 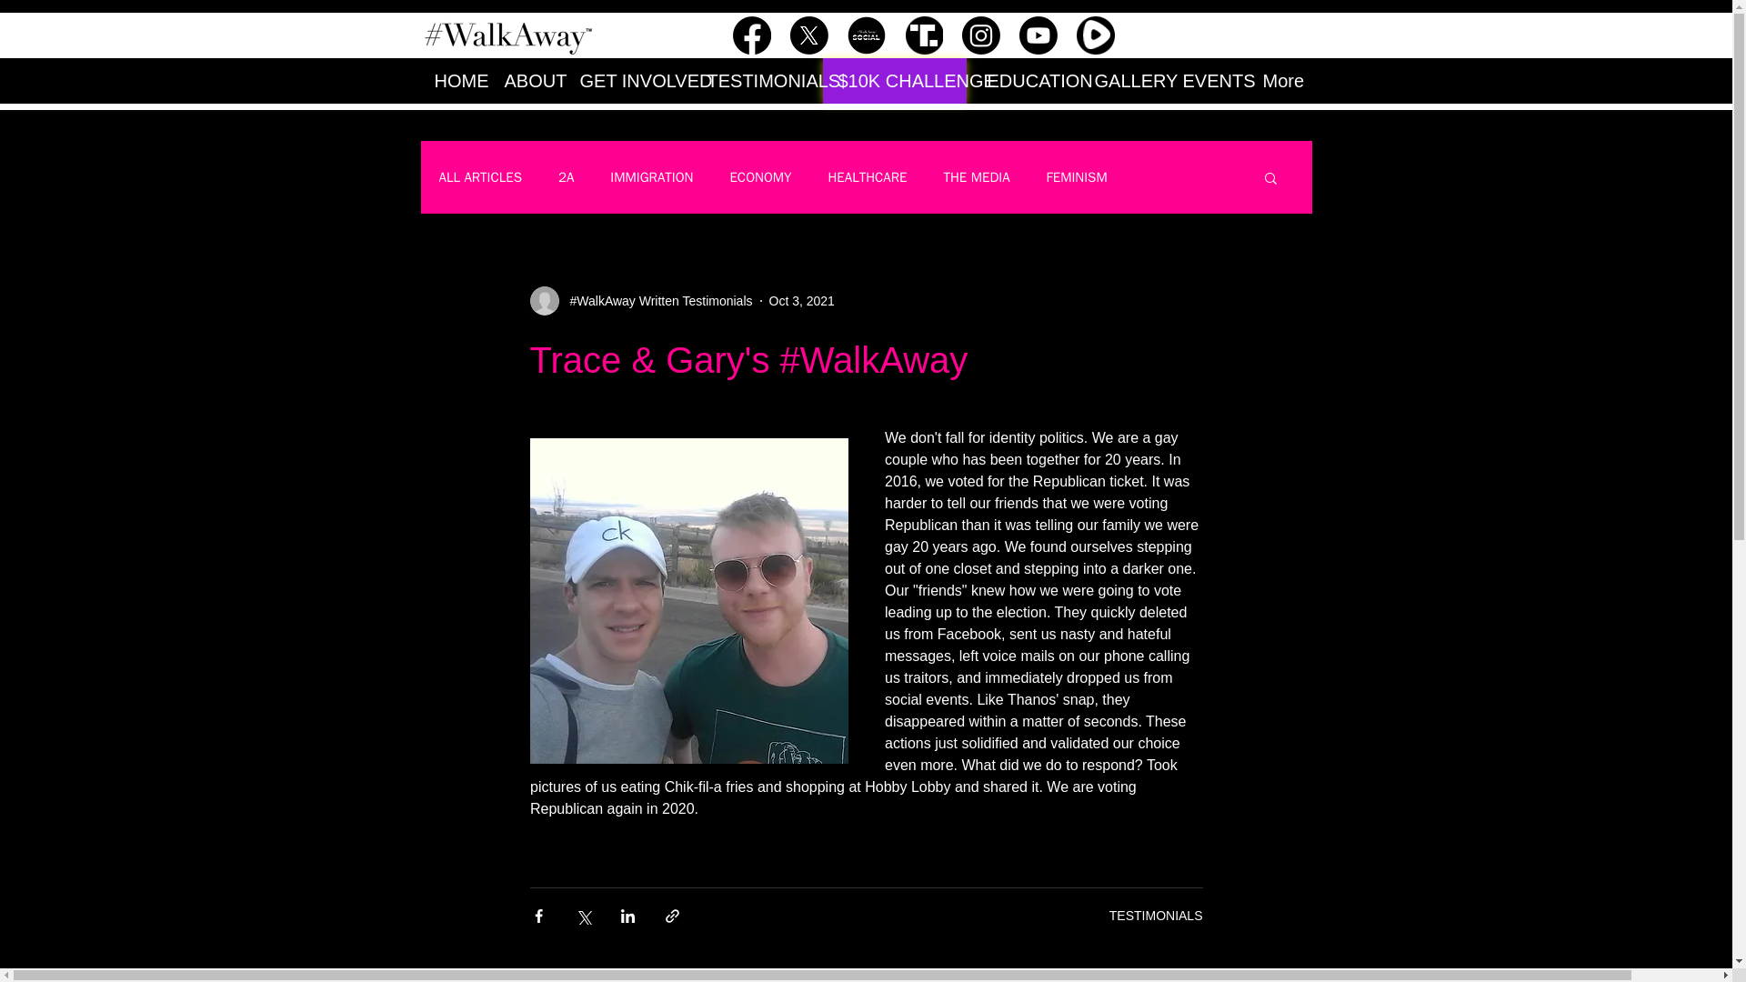 What do you see at coordinates (651, 177) in the screenshot?
I see `IMMIGRATION` at bounding box center [651, 177].